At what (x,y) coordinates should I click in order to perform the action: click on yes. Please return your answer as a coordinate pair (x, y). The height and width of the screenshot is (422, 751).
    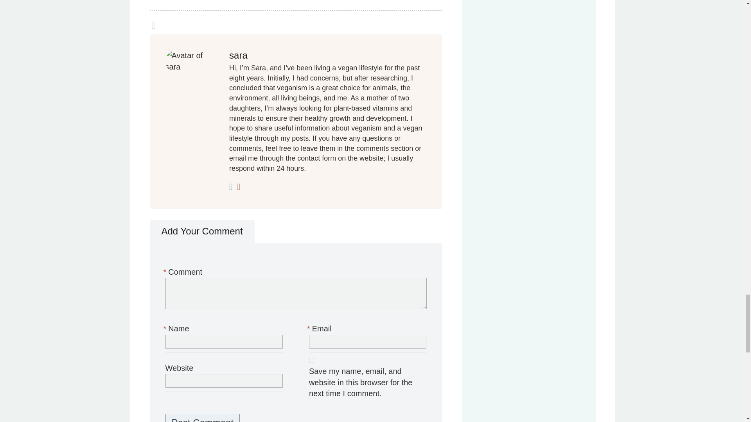
    Looking at the image, I should click on (311, 360).